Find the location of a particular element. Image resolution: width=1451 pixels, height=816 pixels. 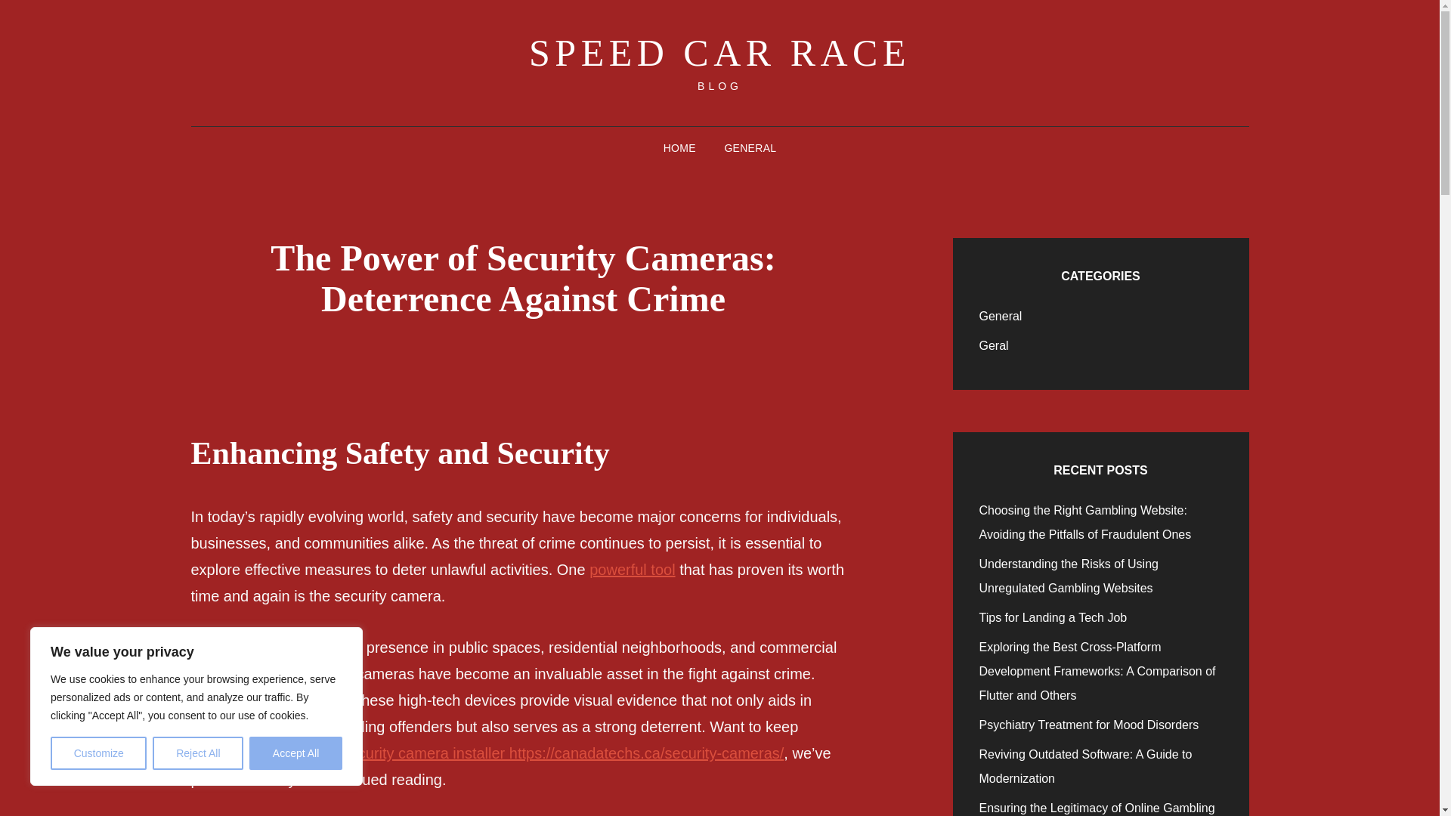

powerful tool is located at coordinates (632, 570).